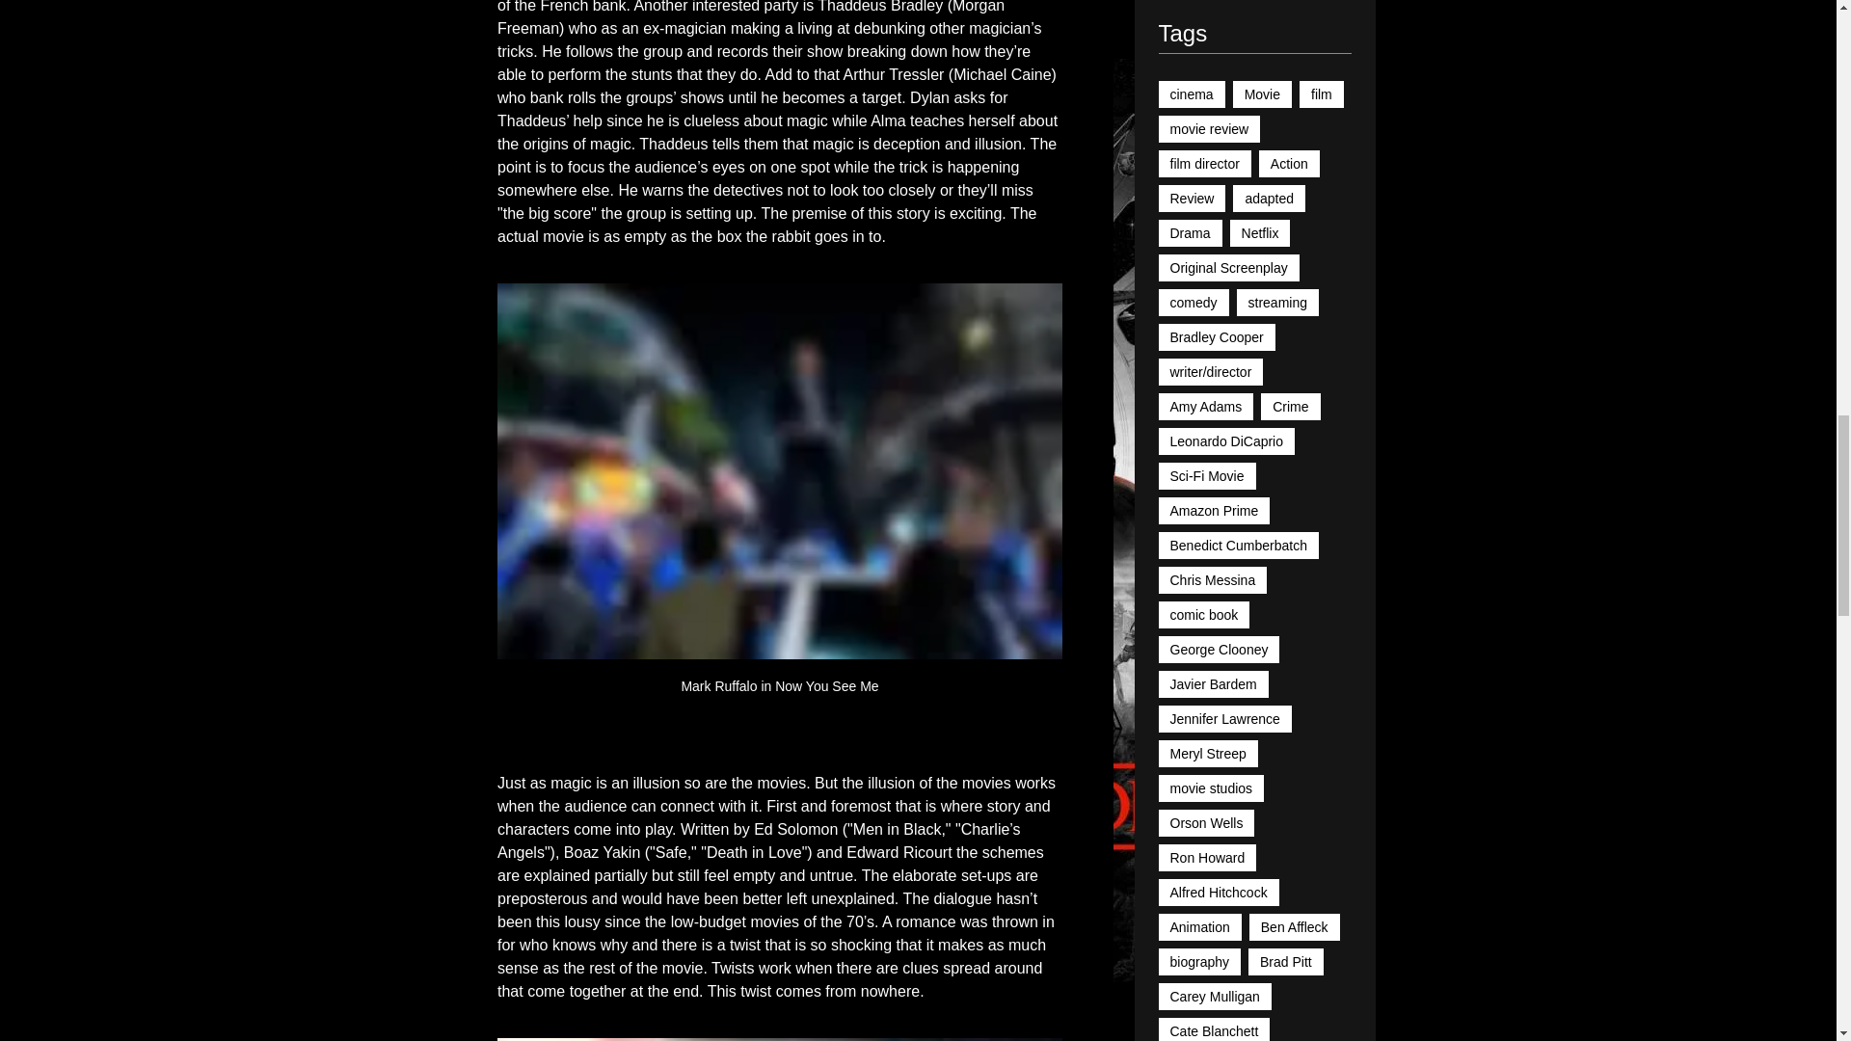 The image size is (1851, 1041). Describe the element at coordinates (1288, 163) in the screenshot. I see `Action` at that location.